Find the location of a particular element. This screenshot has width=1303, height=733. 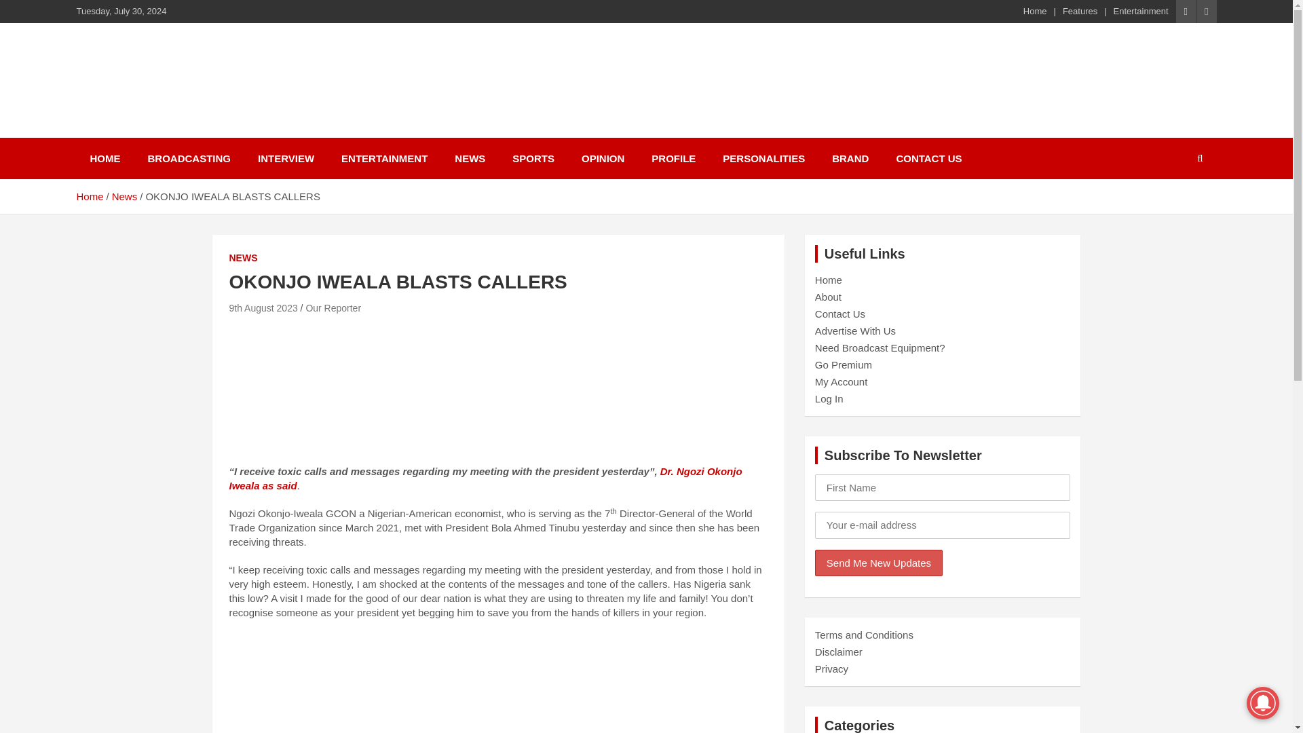

OKONJO IWEALA BLASTS CALLERS is located at coordinates (263, 308).